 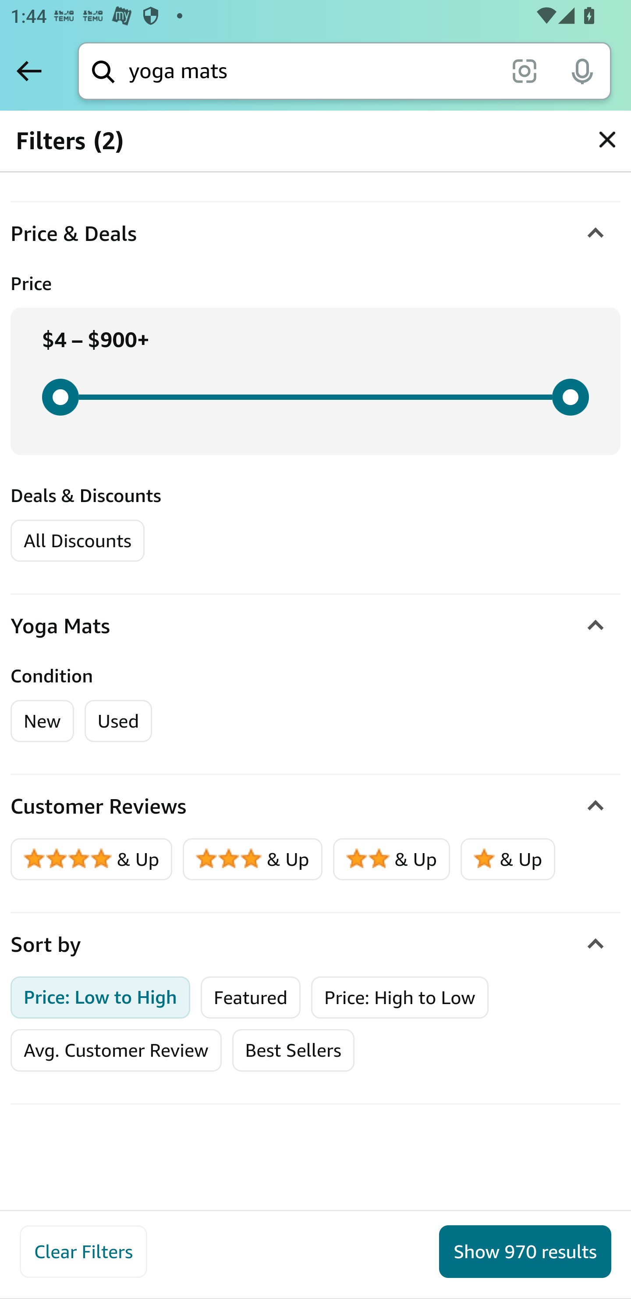 What do you see at coordinates (315, 807) in the screenshot?
I see `Customer Reviews` at bounding box center [315, 807].